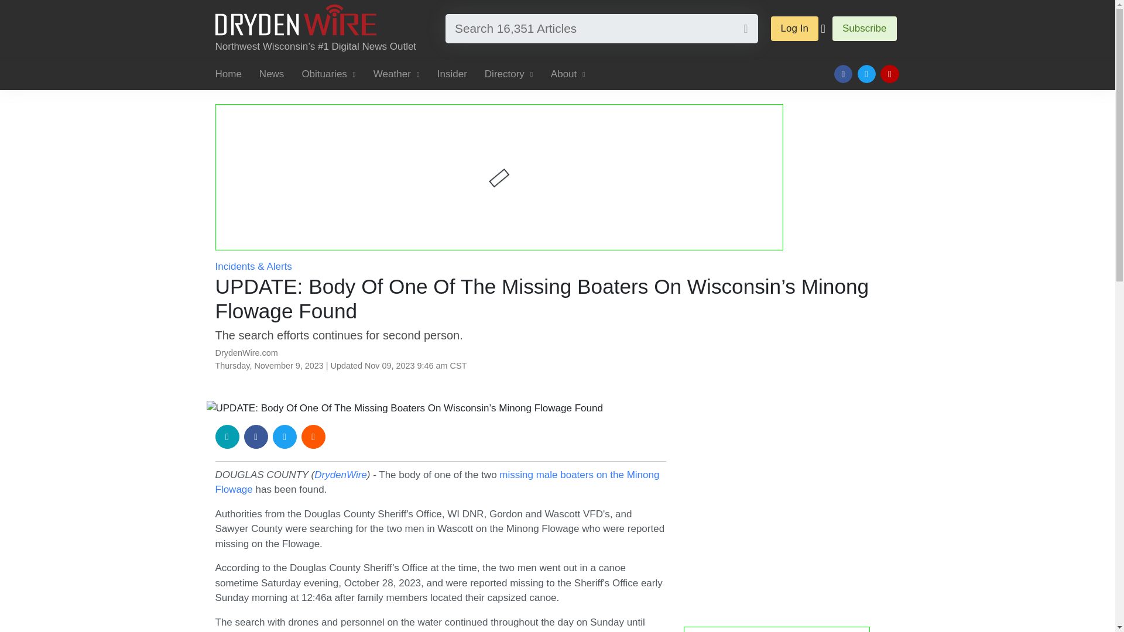 The width and height of the screenshot is (1124, 632). What do you see at coordinates (272, 74) in the screenshot?
I see `News` at bounding box center [272, 74].